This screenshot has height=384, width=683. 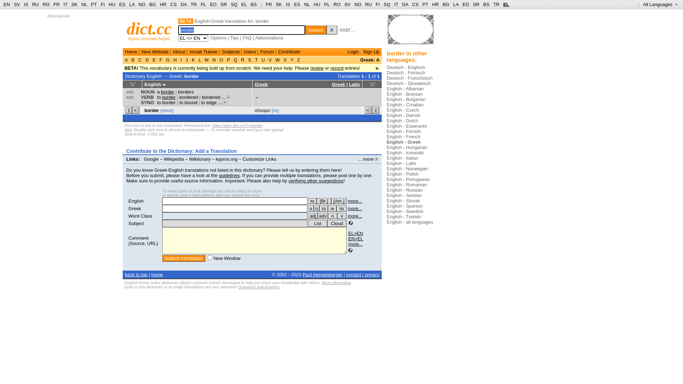 I want to click on EL, so click(x=507, y=4).